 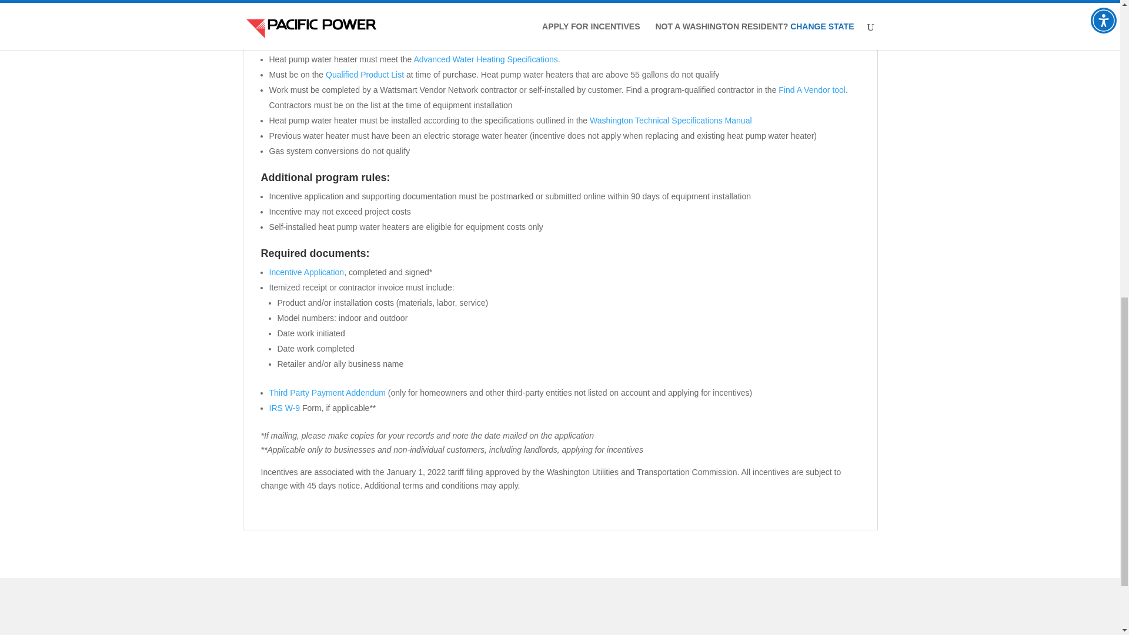 I want to click on Incentive Application, so click(x=307, y=272).